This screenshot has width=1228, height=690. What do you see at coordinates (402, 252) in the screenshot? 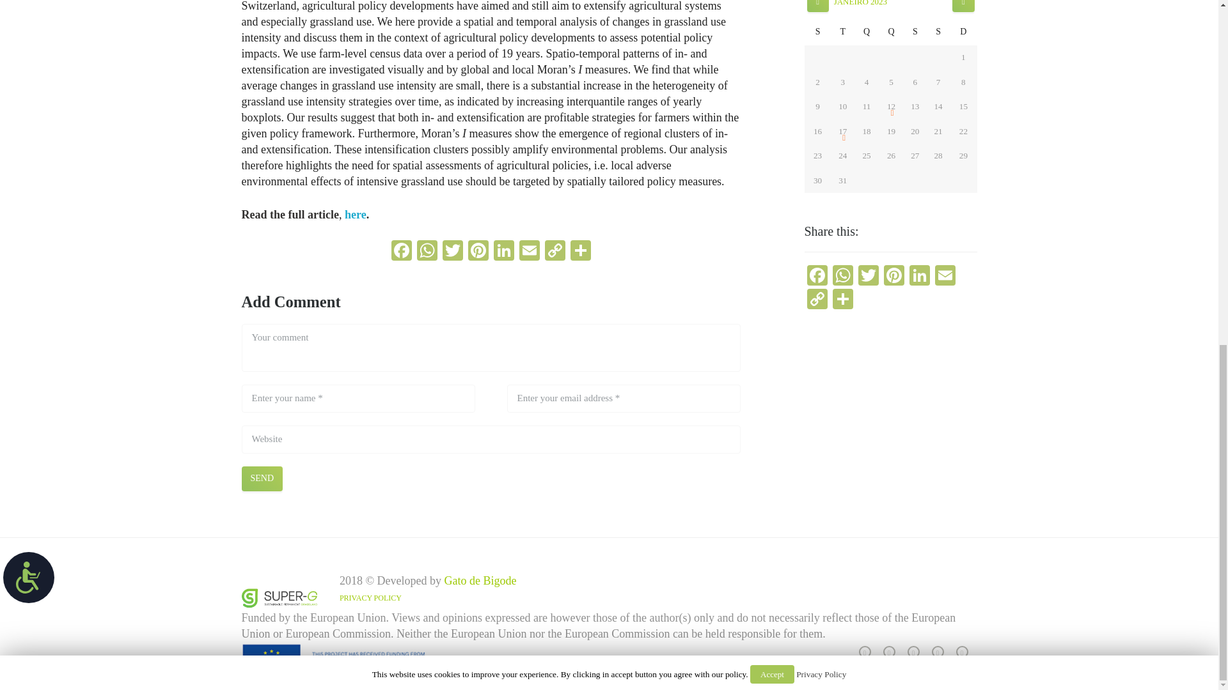
I see `Facebook` at bounding box center [402, 252].